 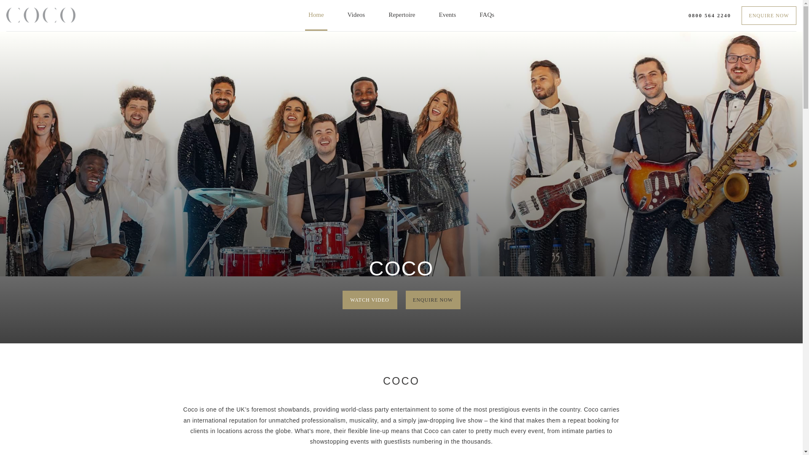 I want to click on Home, so click(x=316, y=15).